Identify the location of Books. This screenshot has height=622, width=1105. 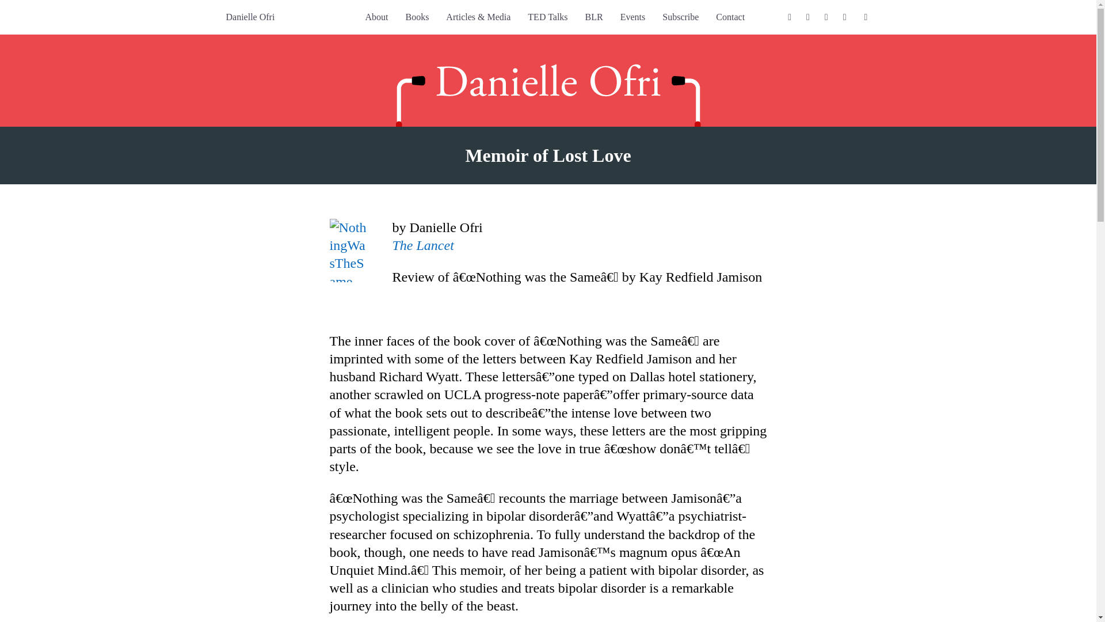
(417, 17).